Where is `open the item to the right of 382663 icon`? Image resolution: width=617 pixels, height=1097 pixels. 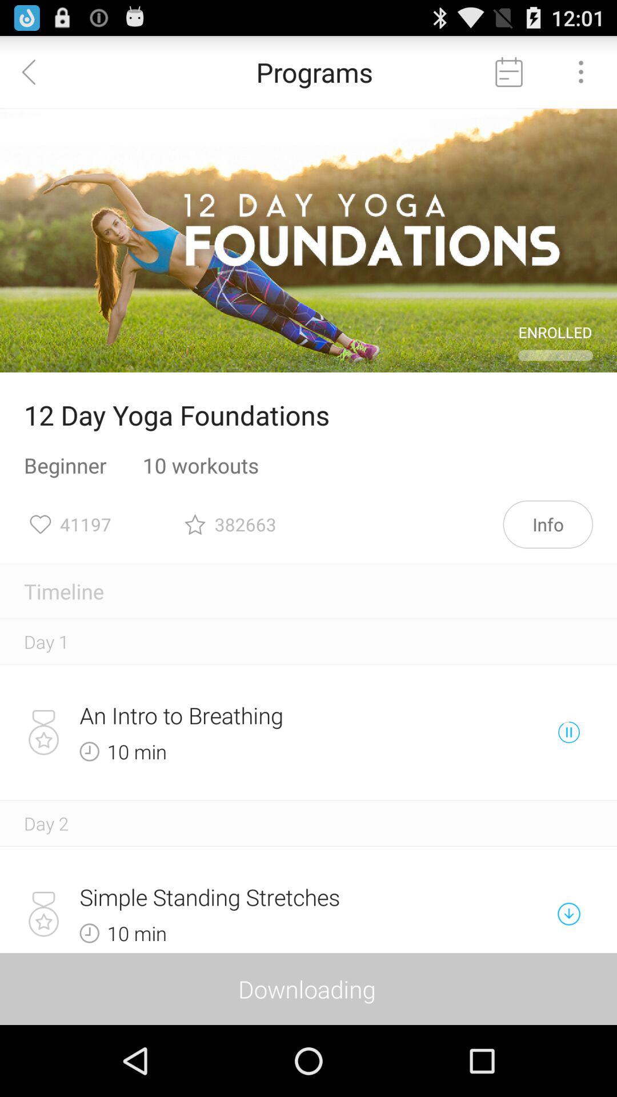
open the item to the right of 382663 icon is located at coordinates (548, 525).